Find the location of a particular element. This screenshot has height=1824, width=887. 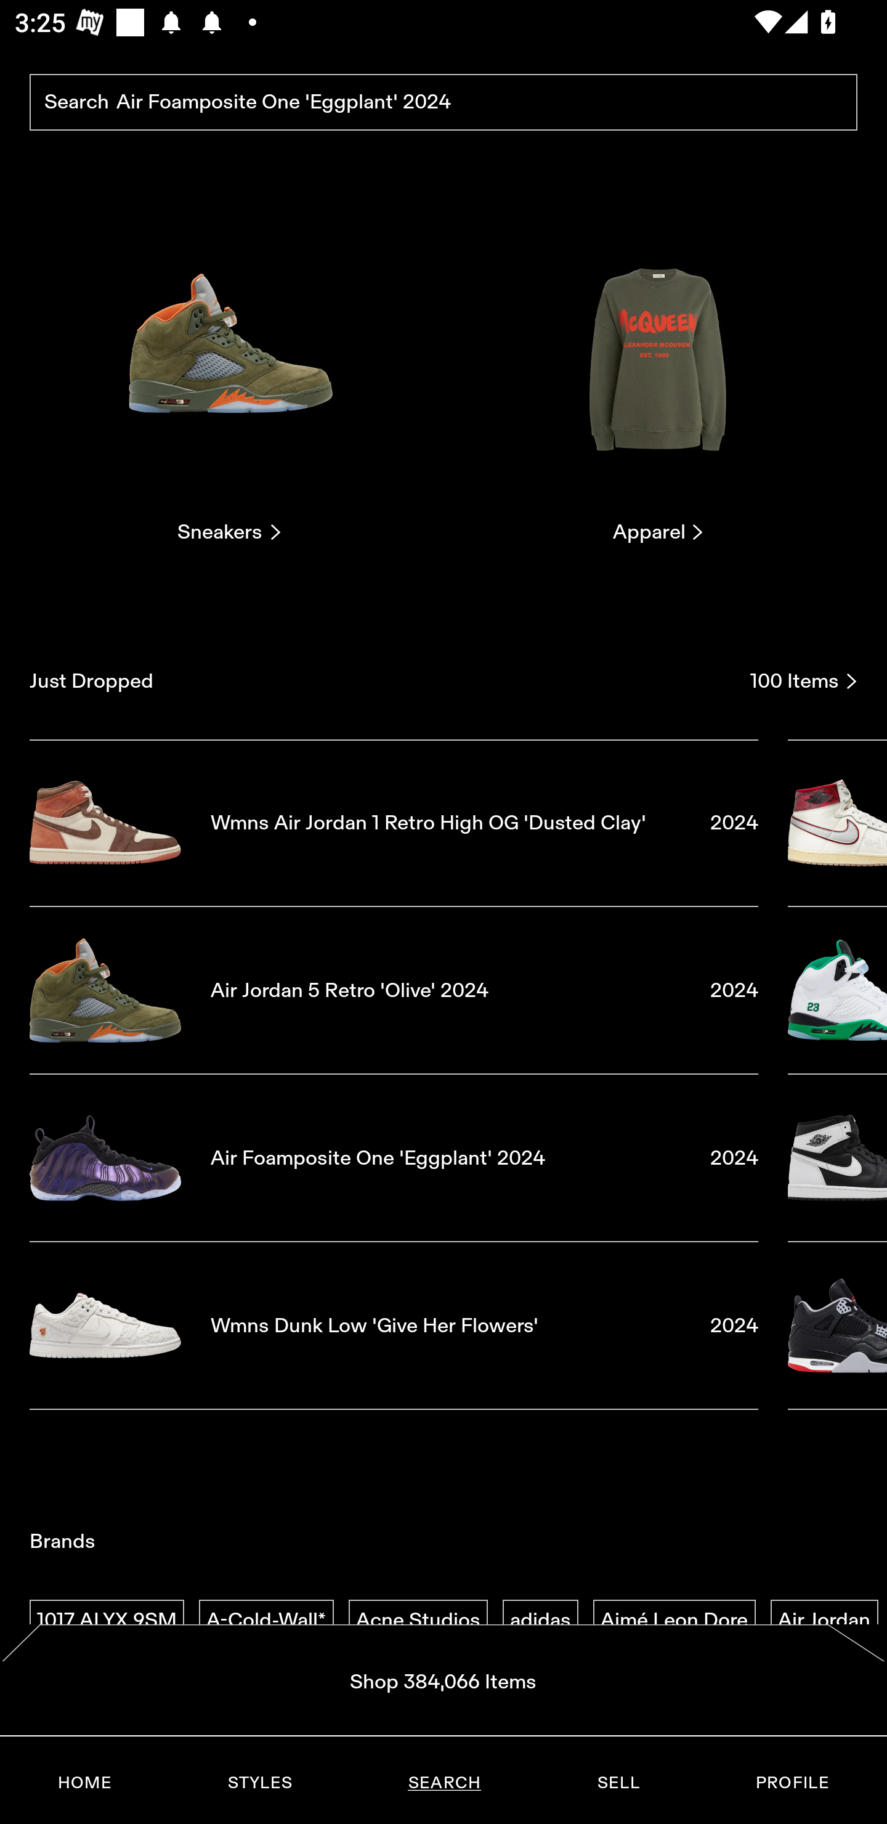

SEARCH is located at coordinates (444, 1783).